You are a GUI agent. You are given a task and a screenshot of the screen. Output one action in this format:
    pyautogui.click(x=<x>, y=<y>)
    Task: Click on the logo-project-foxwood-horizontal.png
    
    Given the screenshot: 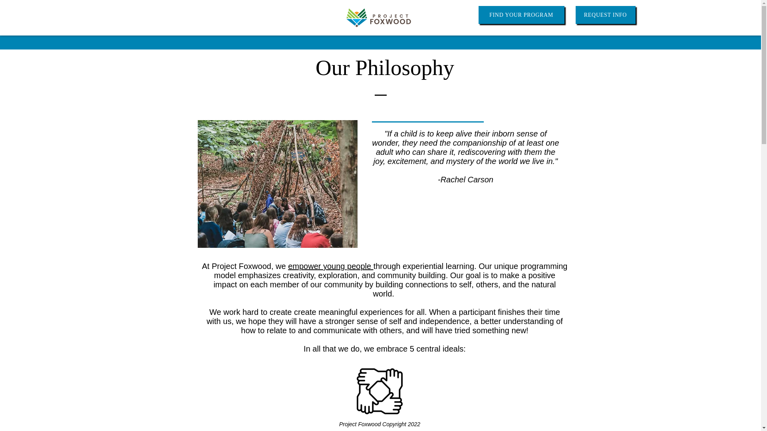 What is the action you would take?
    pyautogui.click(x=378, y=18)
    